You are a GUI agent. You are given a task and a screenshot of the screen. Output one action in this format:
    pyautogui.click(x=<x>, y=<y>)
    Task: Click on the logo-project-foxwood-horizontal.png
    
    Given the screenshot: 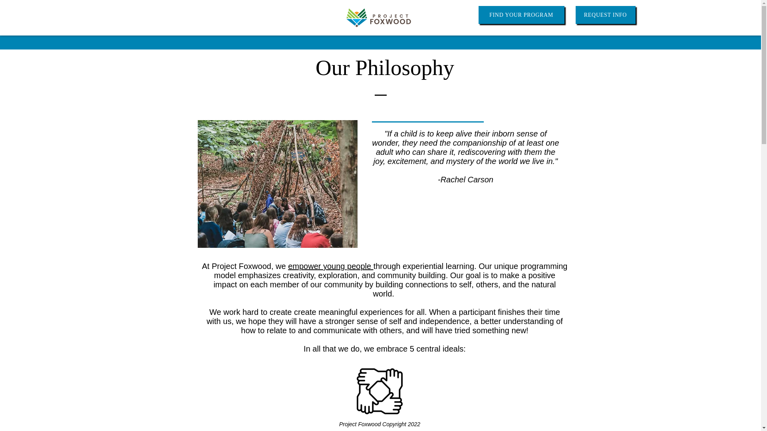 What is the action you would take?
    pyautogui.click(x=378, y=18)
    